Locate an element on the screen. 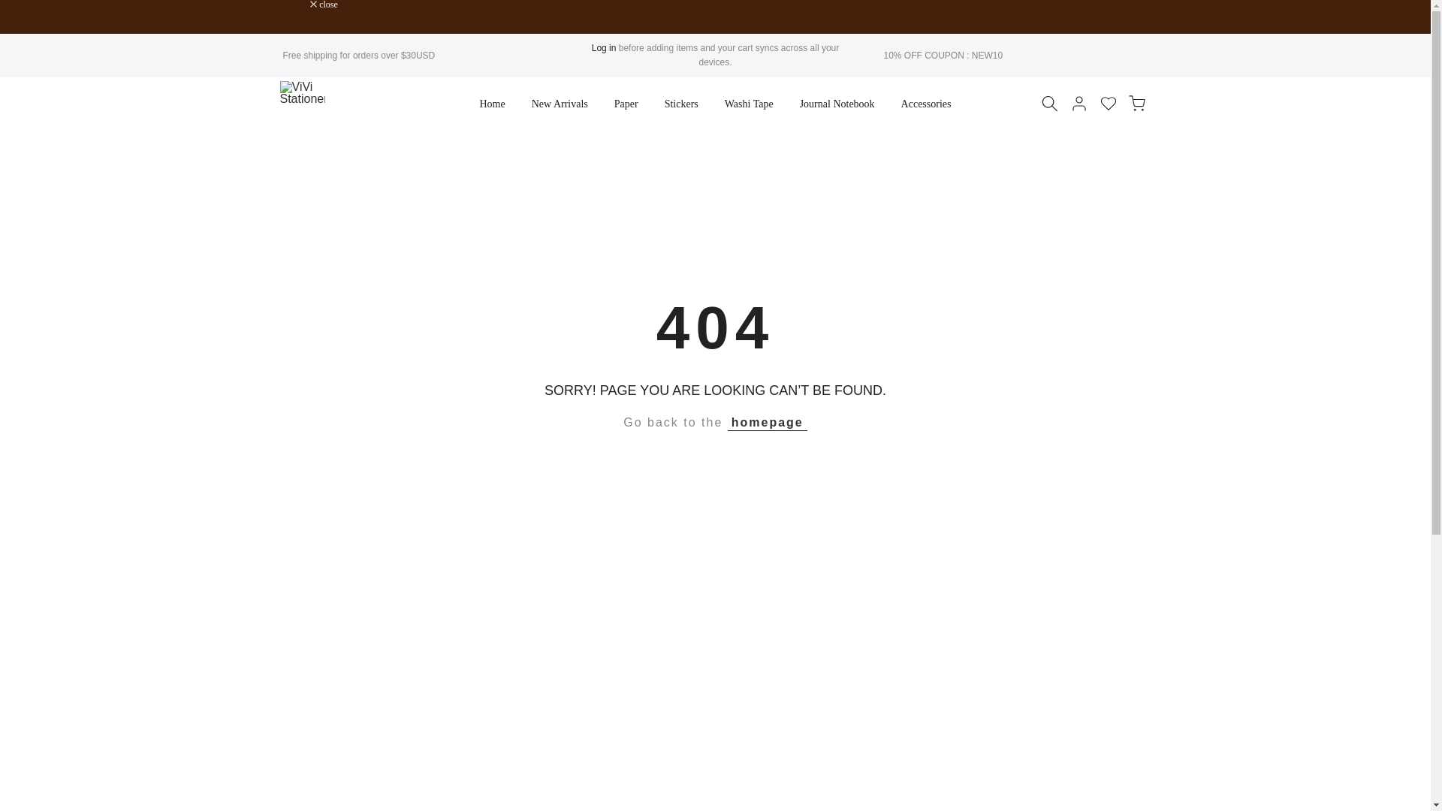 The width and height of the screenshot is (1442, 811). homepage is located at coordinates (768, 422).